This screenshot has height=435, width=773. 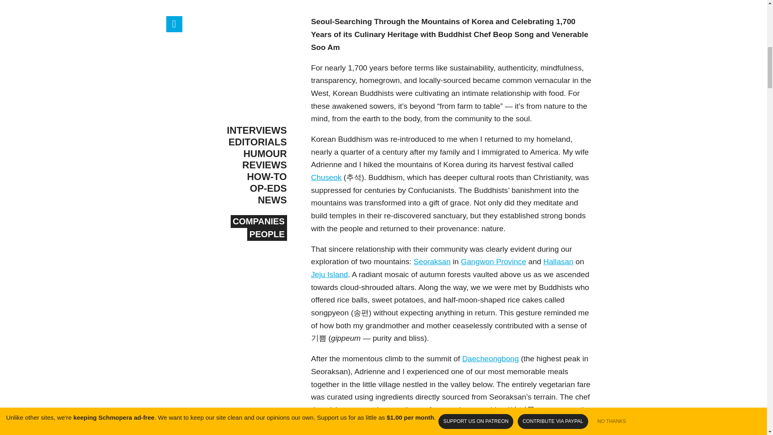 I want to click on Gangwon Province, so click(x=494, y=261).